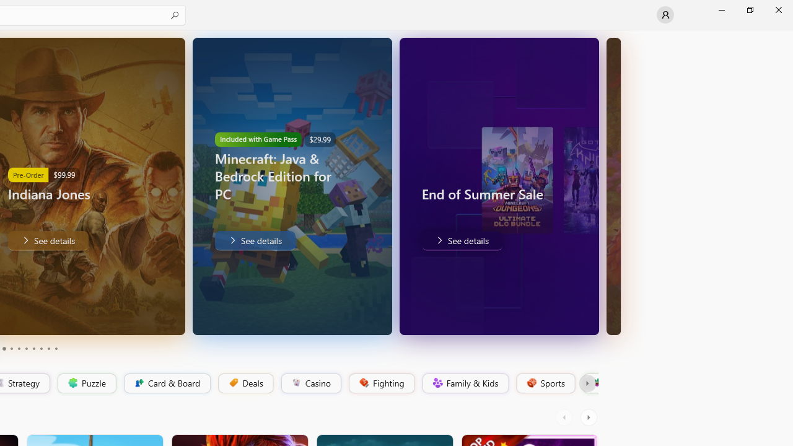 This screenshot has height=446, width=793. I want to click on Platformer, so click(590, 383).